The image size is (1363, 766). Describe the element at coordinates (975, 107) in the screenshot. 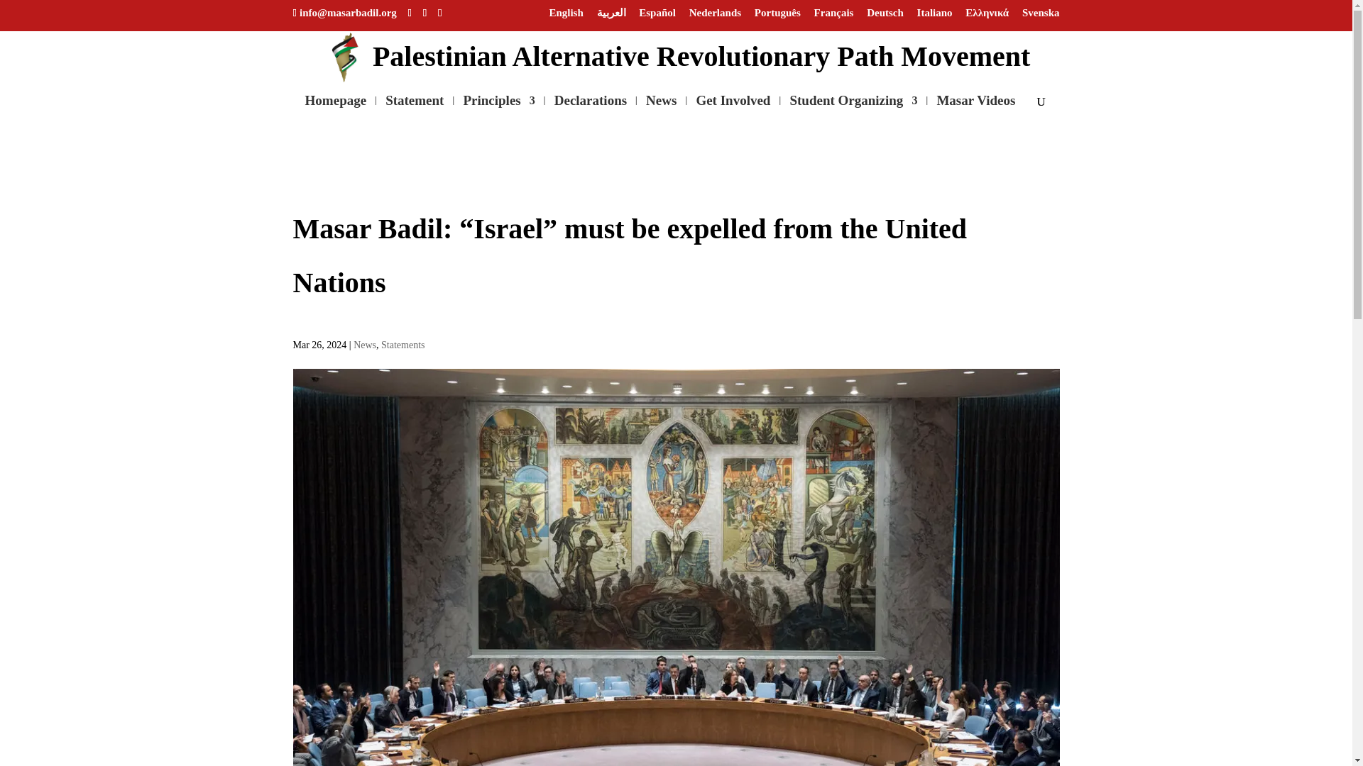

I see `Masar Videos` at that location.